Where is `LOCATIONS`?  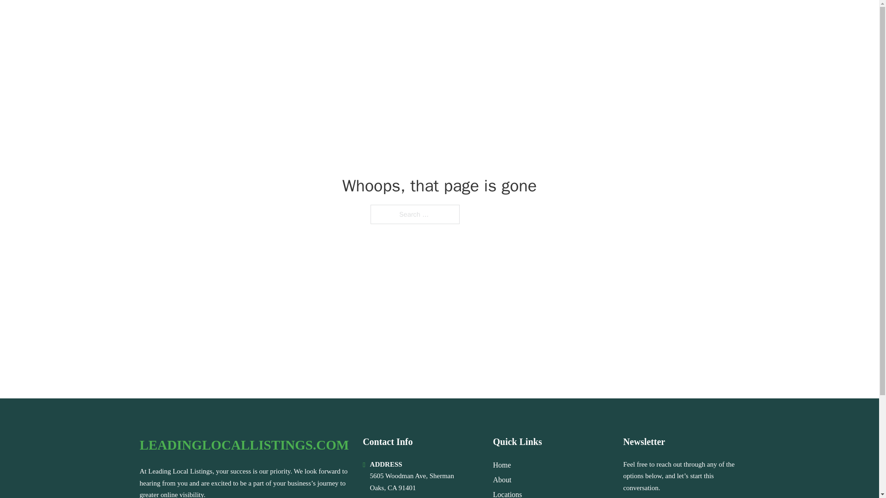 LOCATIONS is located at coordinates (654, 19).